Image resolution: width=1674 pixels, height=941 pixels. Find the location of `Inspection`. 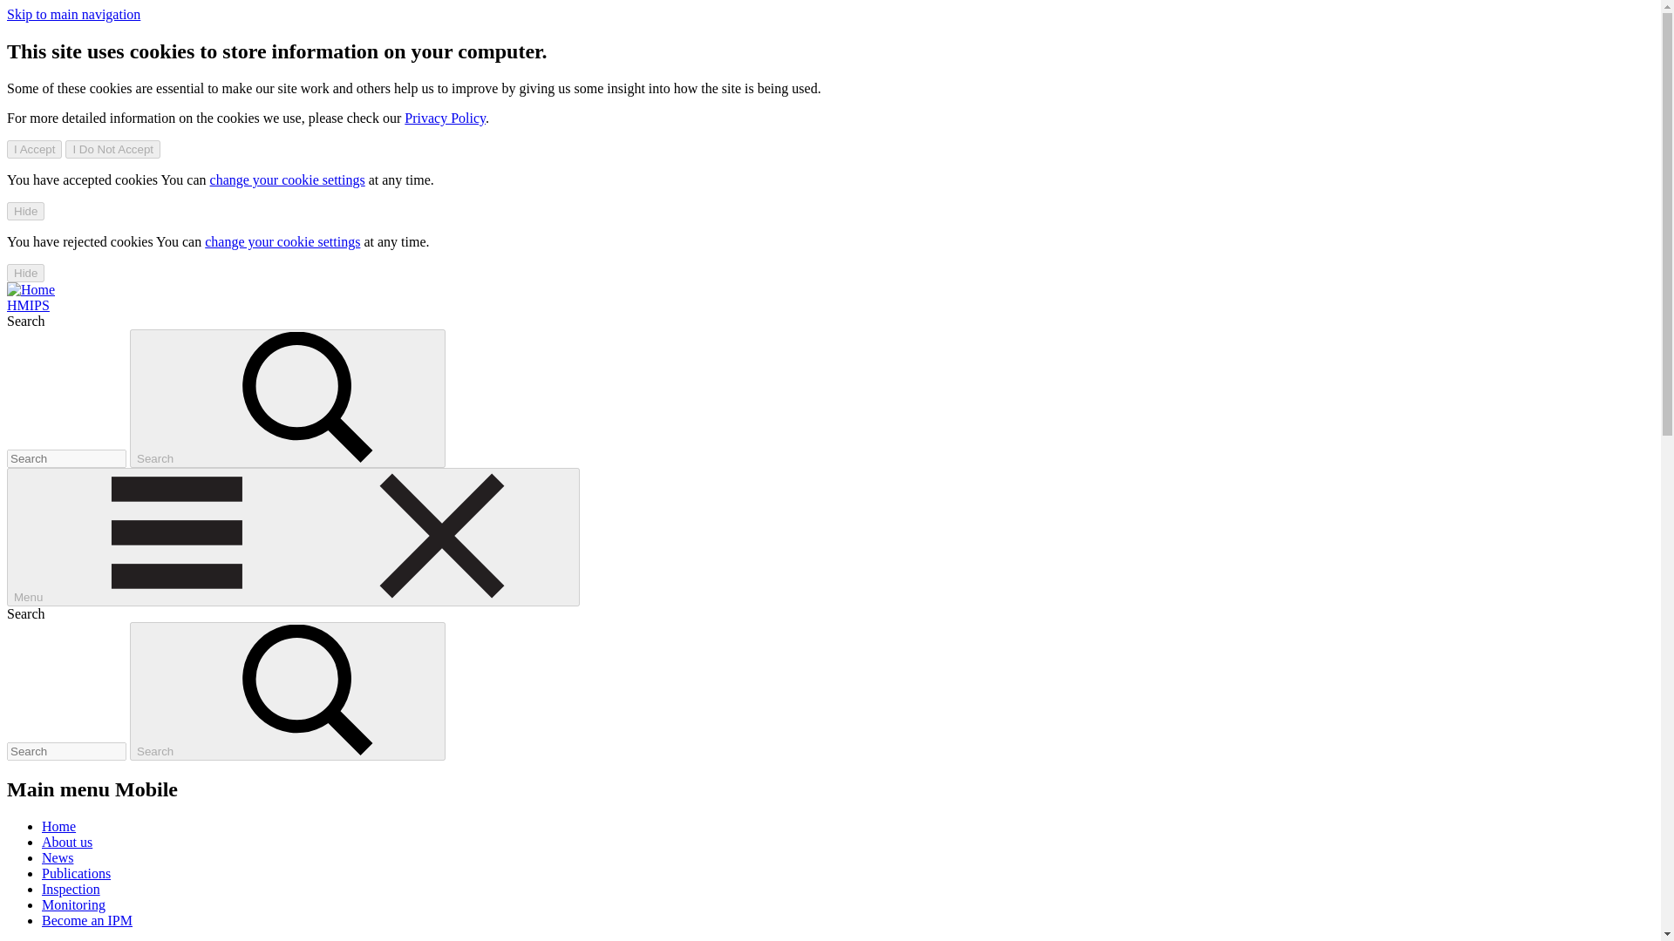

Inspection is located at coordinates (71, 889).